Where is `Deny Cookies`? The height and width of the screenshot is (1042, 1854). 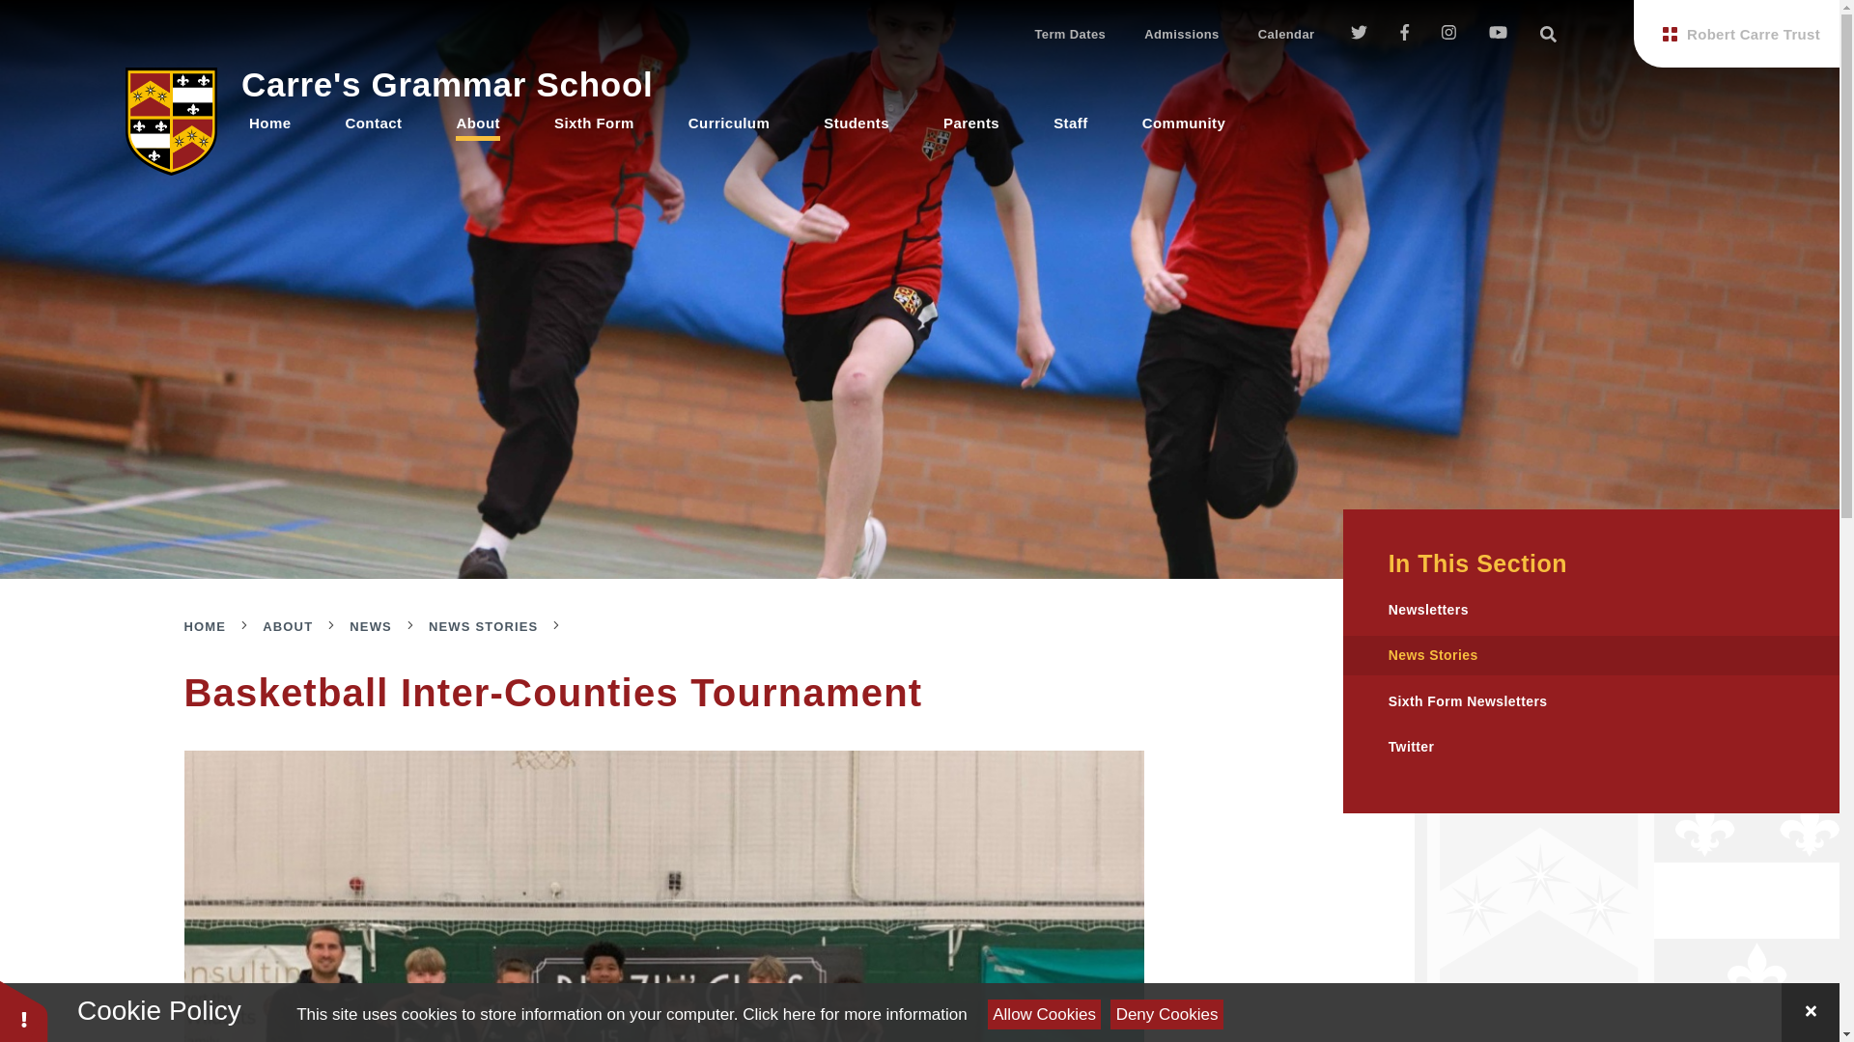
Deny Cookies is located at coordinates (1166, 1014).